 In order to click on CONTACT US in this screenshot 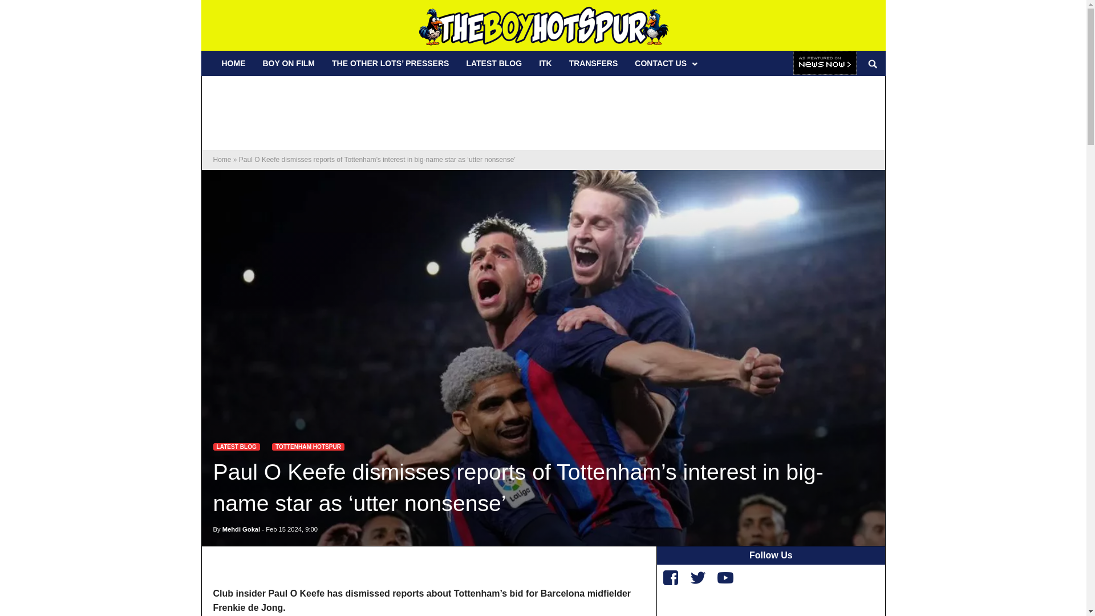, I will do `click(665, 63)`.